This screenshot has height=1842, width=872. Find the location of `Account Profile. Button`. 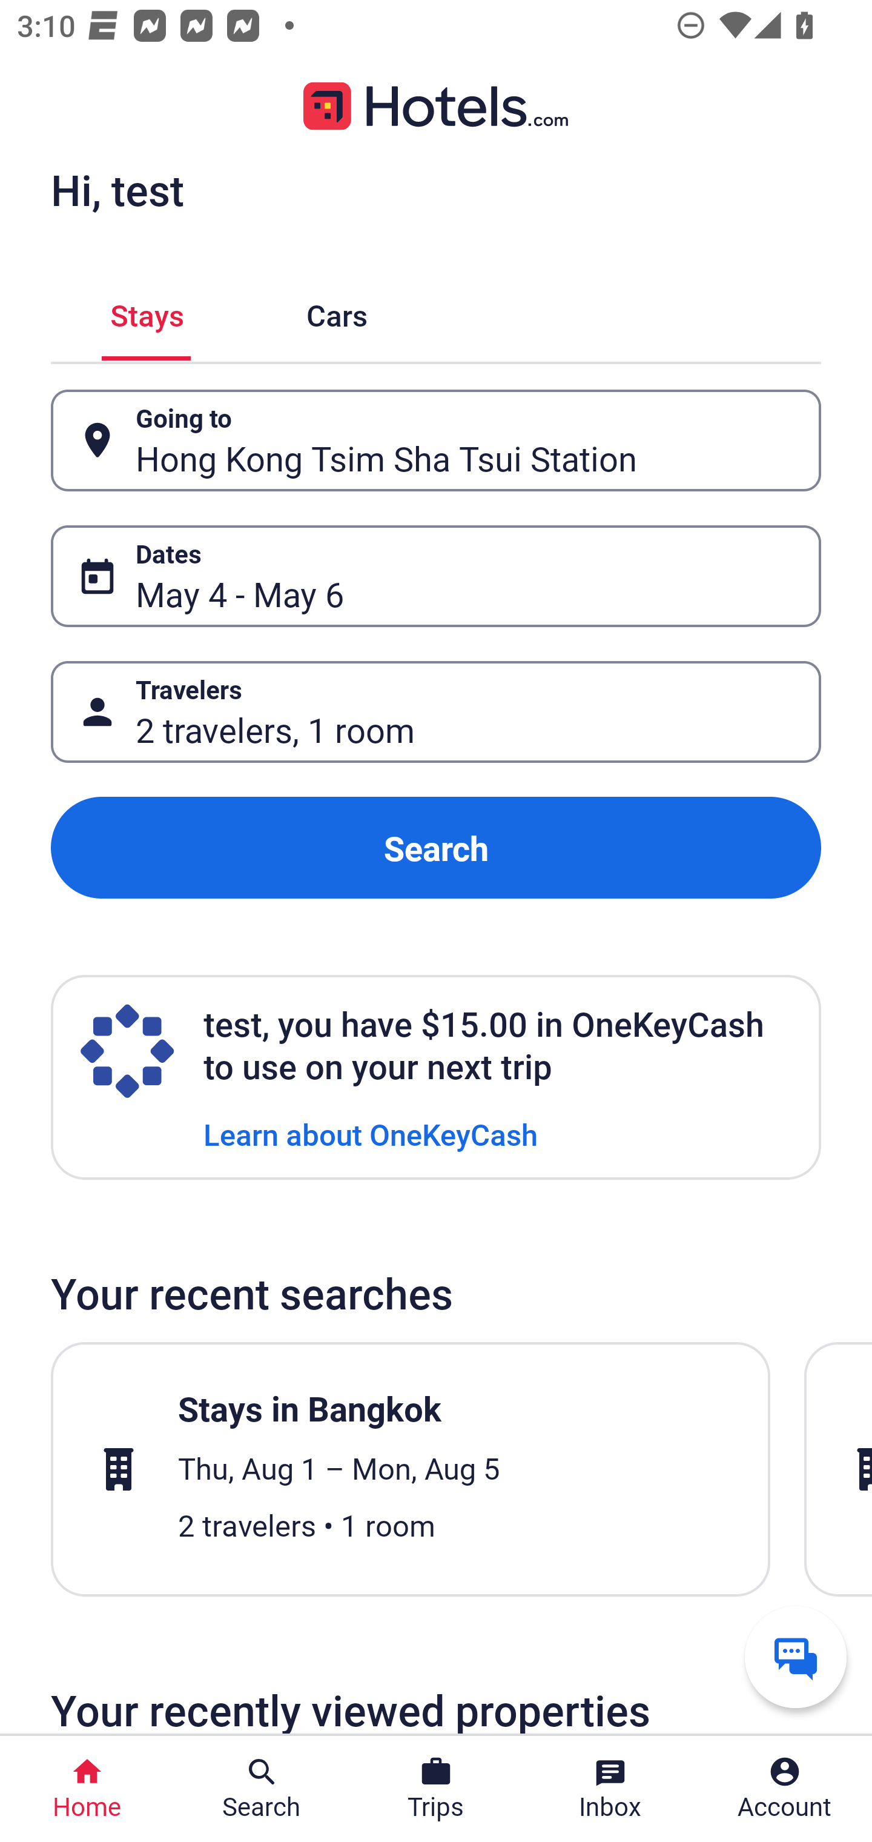

Account Profile. Button is located at coordinates (785, 1789).